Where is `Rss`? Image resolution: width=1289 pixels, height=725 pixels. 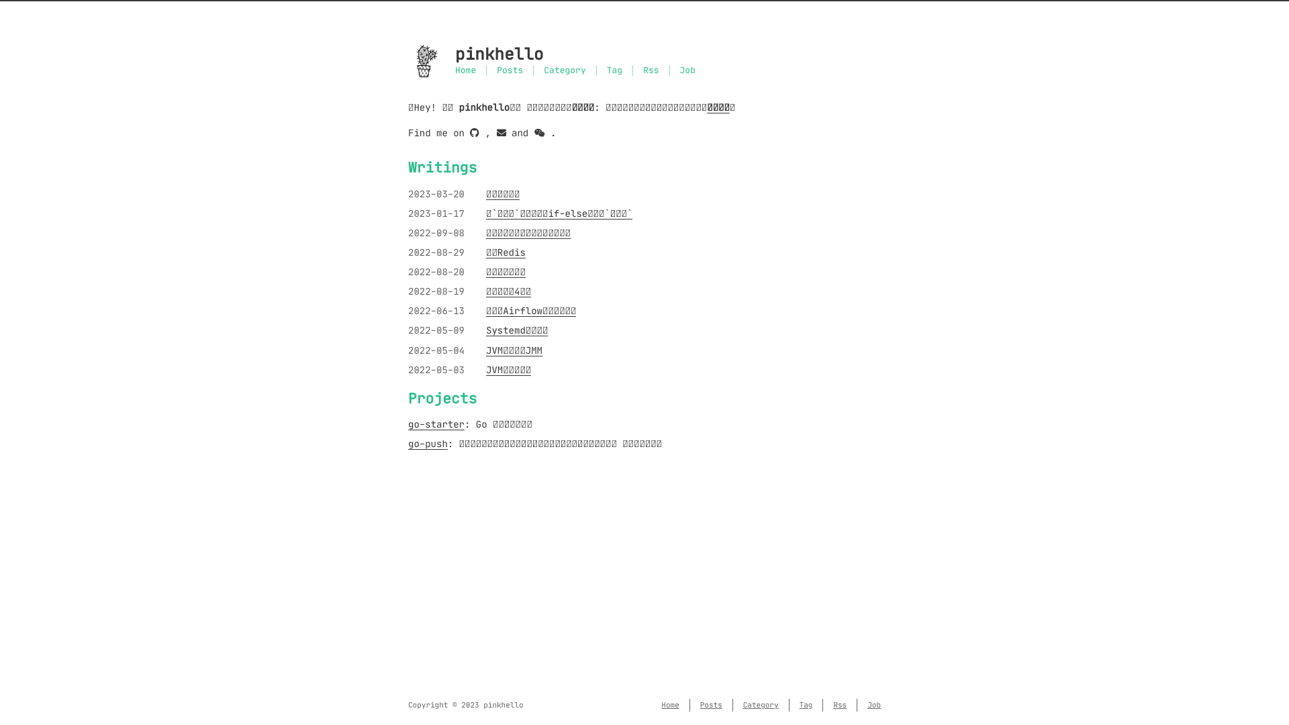 Rss is located at coordinates (840, 705).